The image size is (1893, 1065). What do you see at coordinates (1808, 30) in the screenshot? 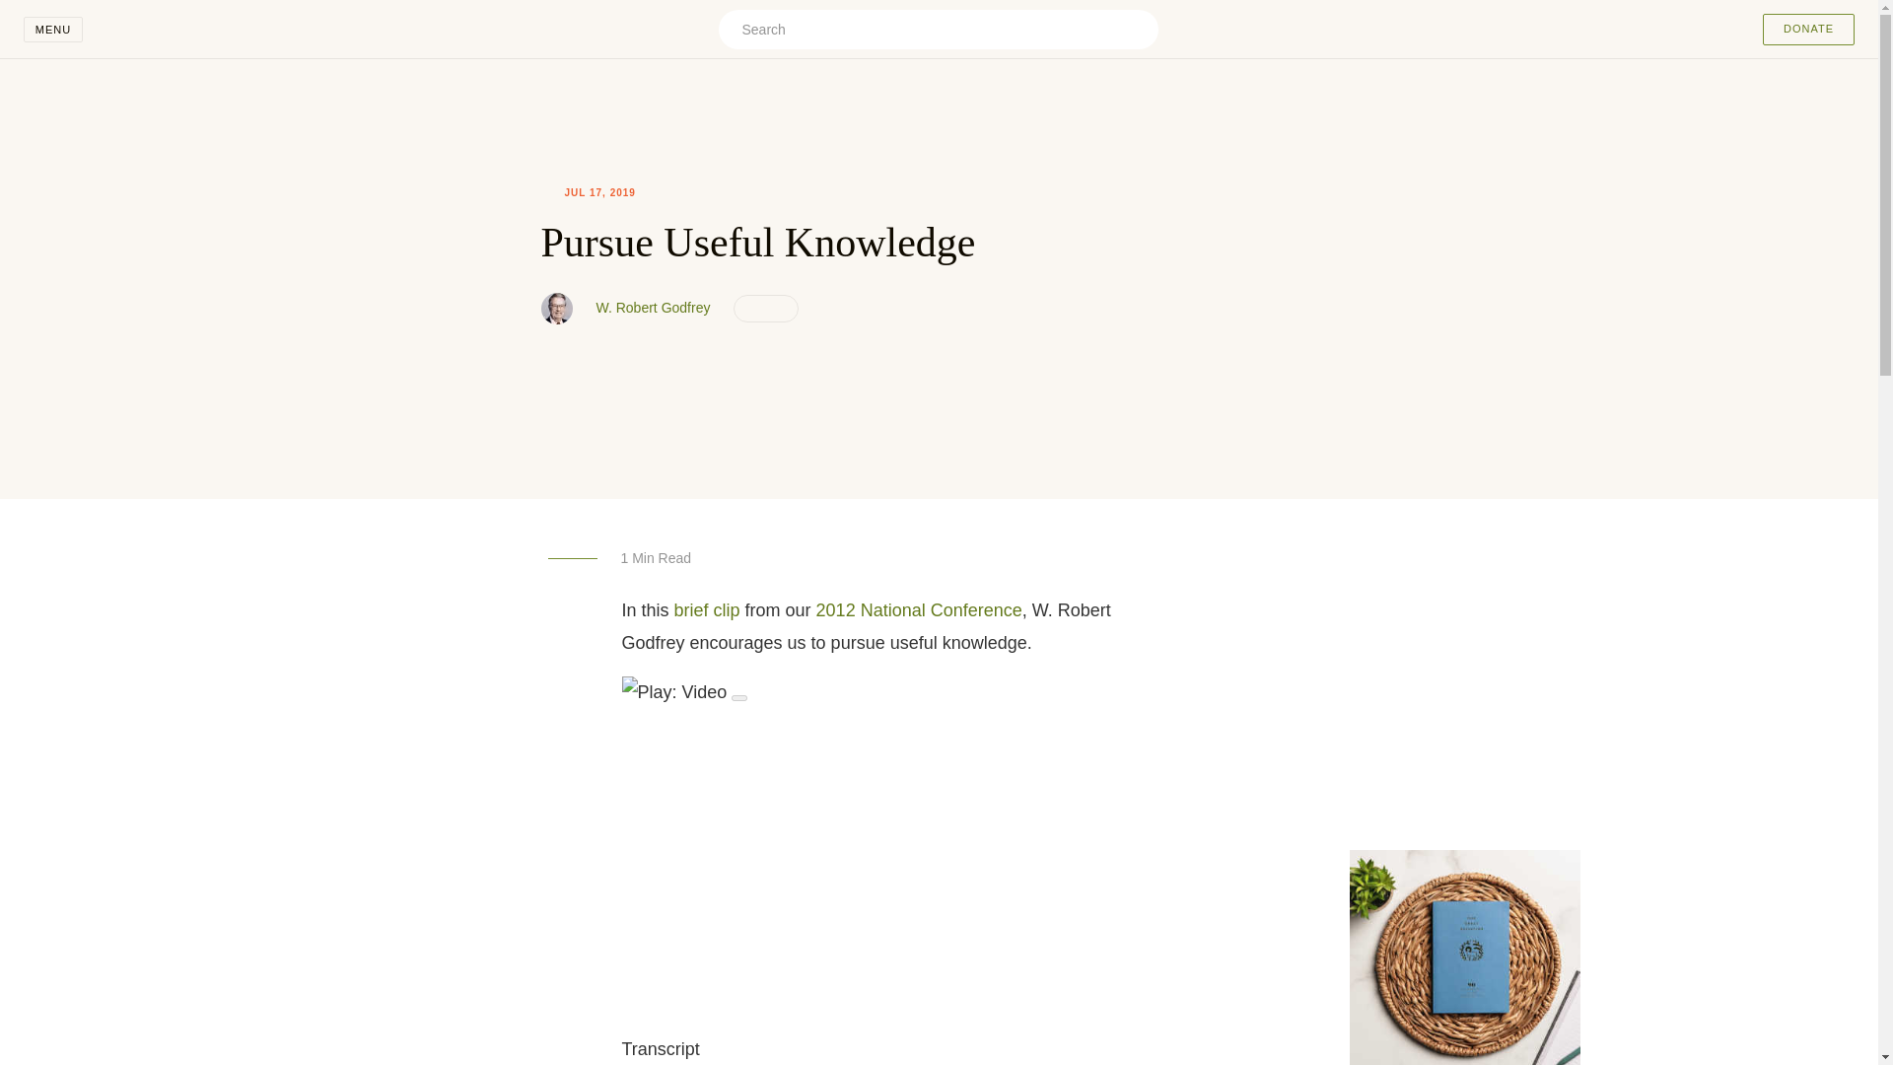
I see `DONATE` at bounding box center [1808, 30].